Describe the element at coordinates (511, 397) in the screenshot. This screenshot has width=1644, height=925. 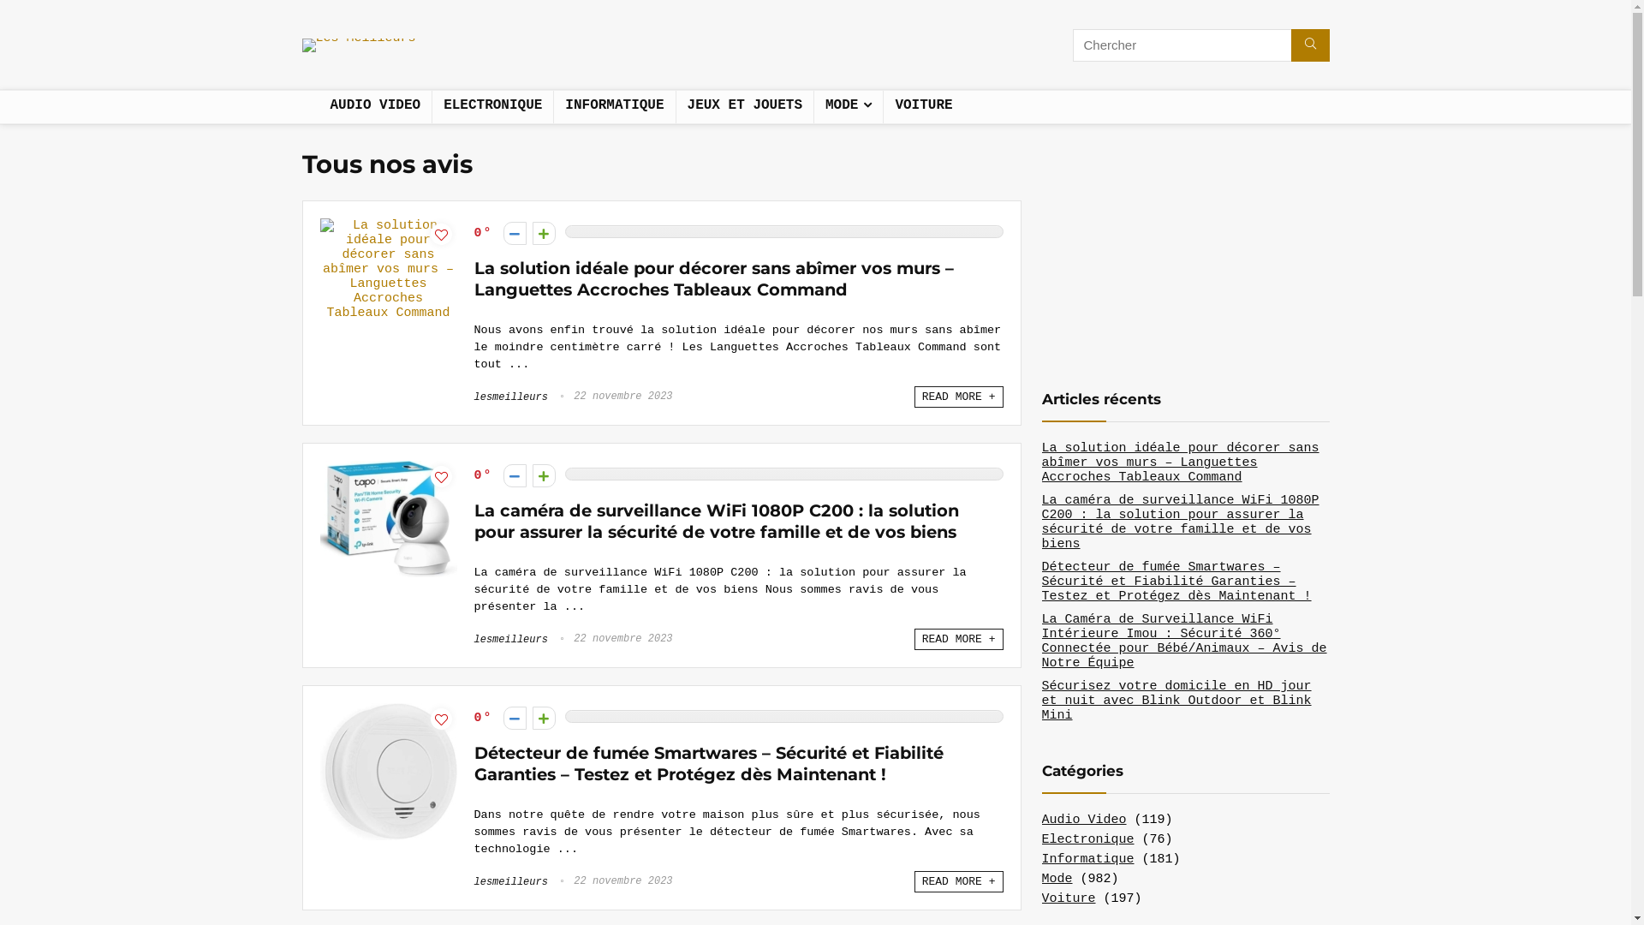
I see `lesmeilleurs` at that location.